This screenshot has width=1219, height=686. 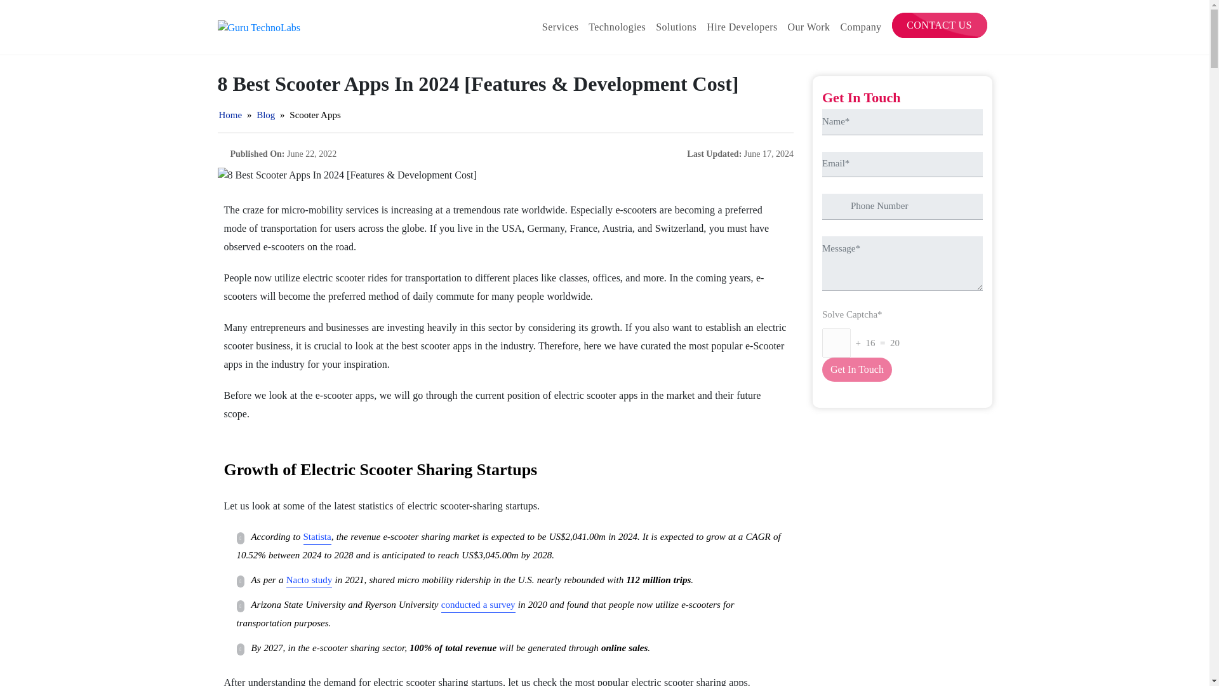 What do you see at coordinates (857, 369) in the screenshot?
I see `Get In Touch` at bounding box center [857, 369].